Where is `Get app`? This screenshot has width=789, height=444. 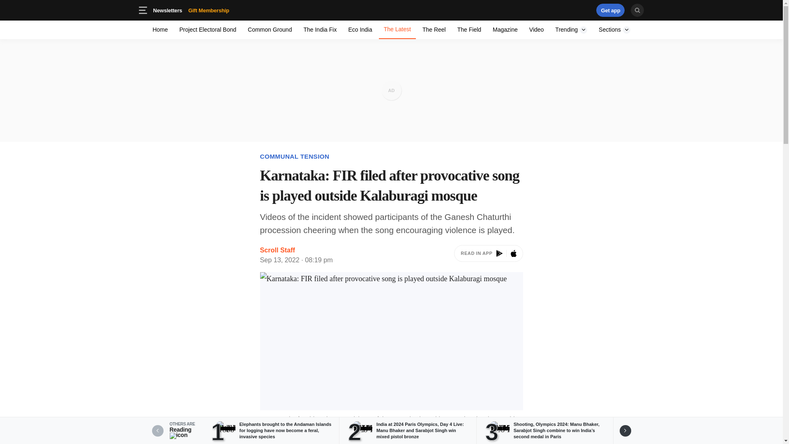
Get app is located at coordinates (391, 10).